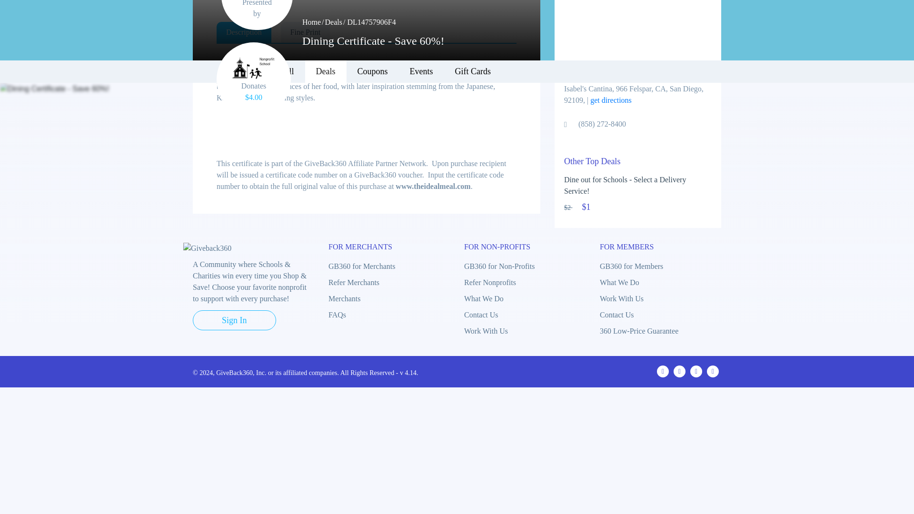 Image resolution: width=914 pixels, height=514 pixels. What do you see at coordinates (421, 71) in the screenshot?
I see `Events` at bounding box center [421, 71].